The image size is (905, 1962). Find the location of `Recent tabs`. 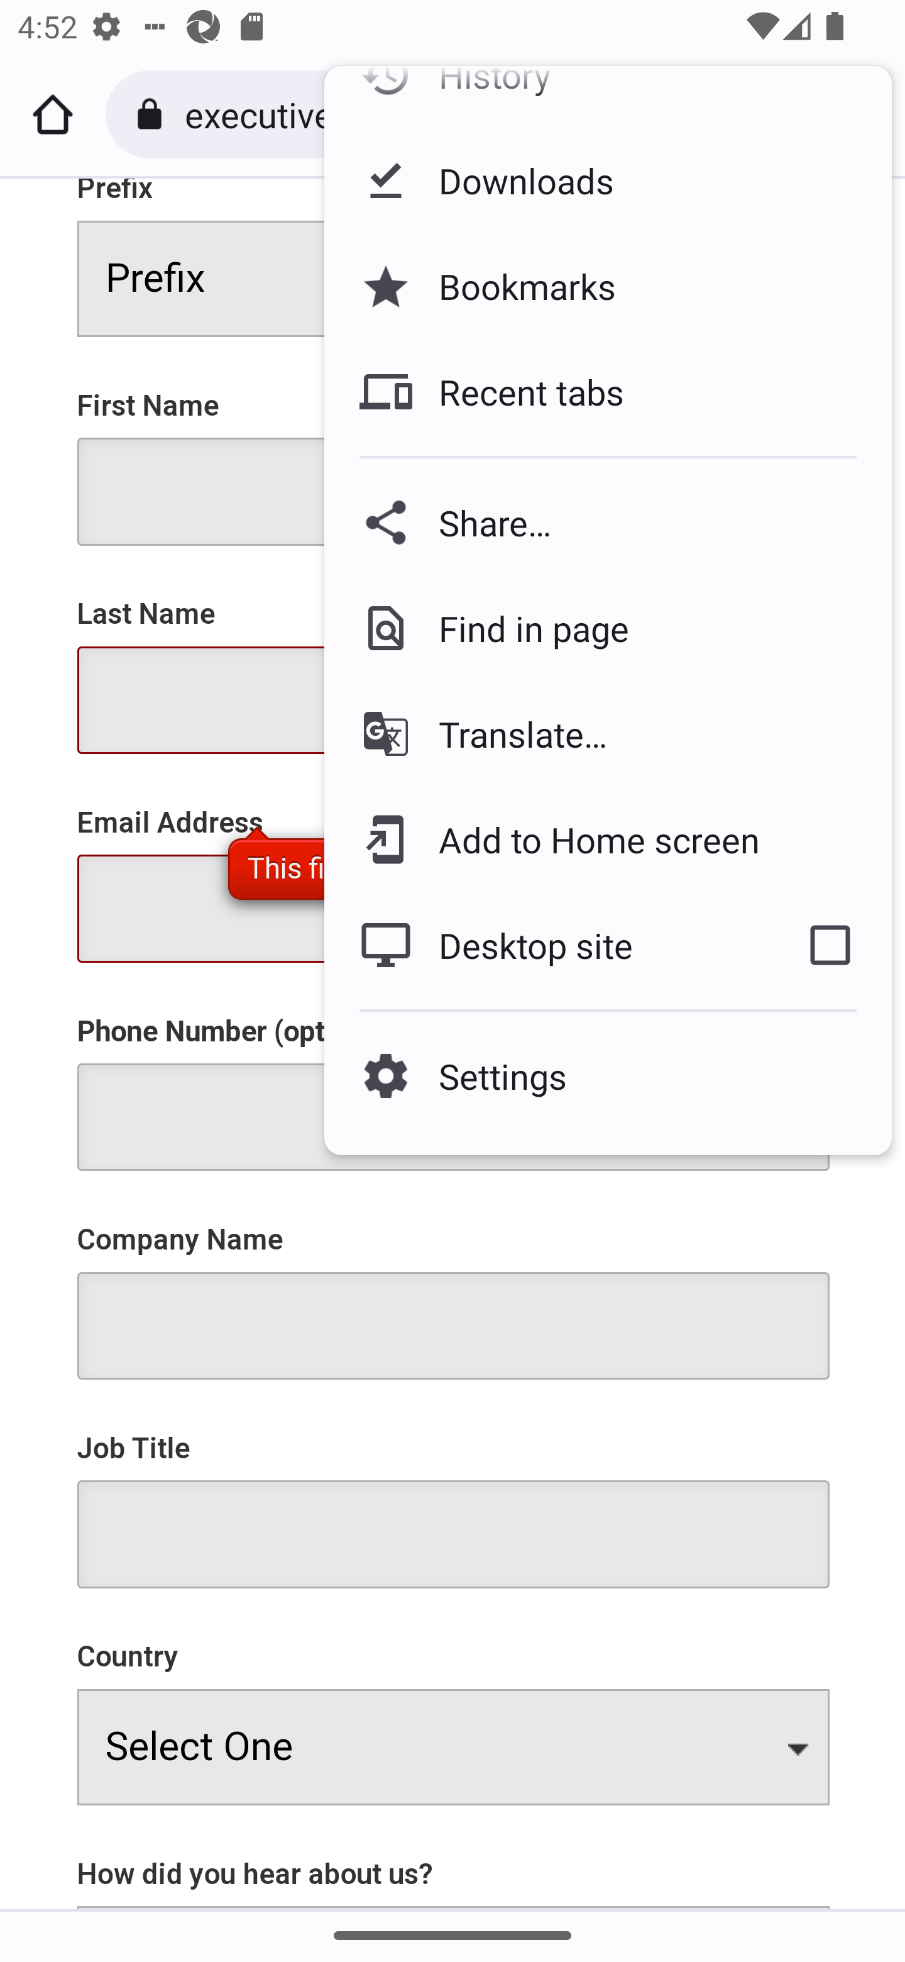

Recent tabs is located at coordinates (607, 392).